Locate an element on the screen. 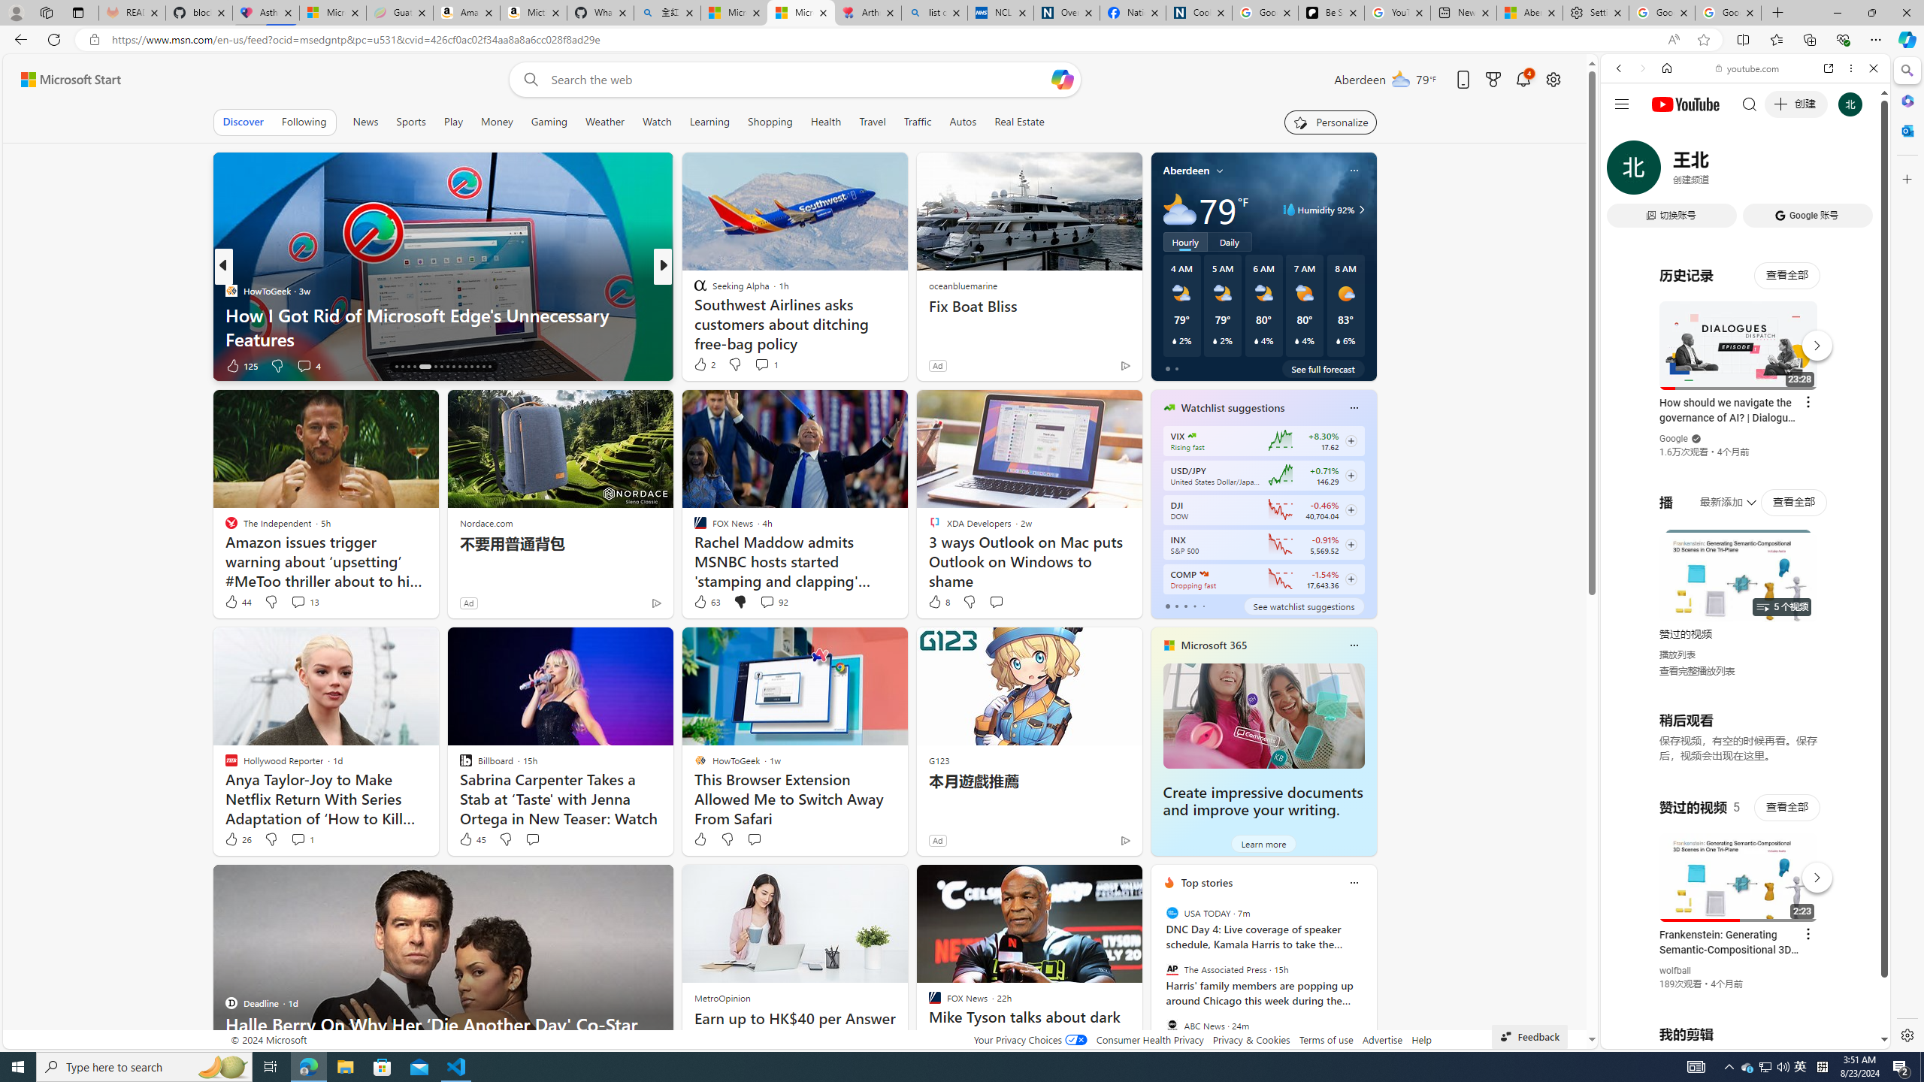  AutomationID: tab-22 is located at coordinates (441, 367).